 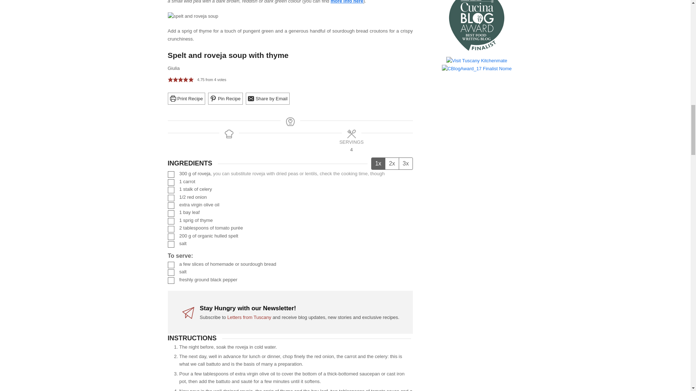 What do you see at coordinates (406, 164) in the screenshot?
I see `3x` at bounding box center [406, 164].